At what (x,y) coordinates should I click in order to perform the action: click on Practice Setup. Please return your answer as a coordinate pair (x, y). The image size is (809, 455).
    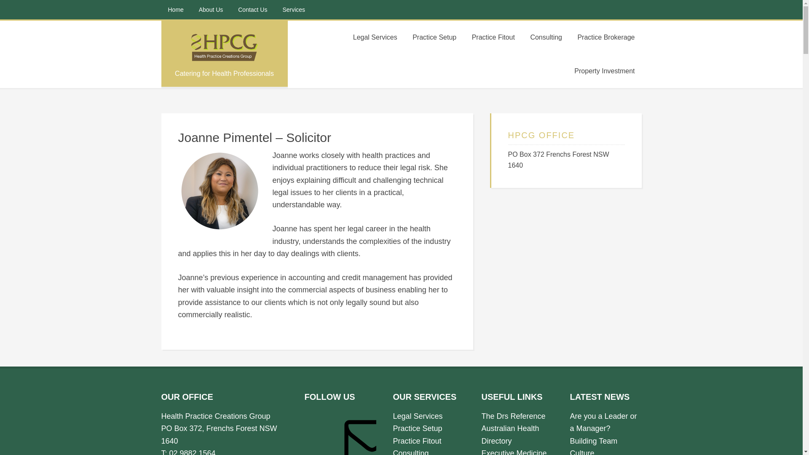
    Looking at the image, I should click on (417, 428).